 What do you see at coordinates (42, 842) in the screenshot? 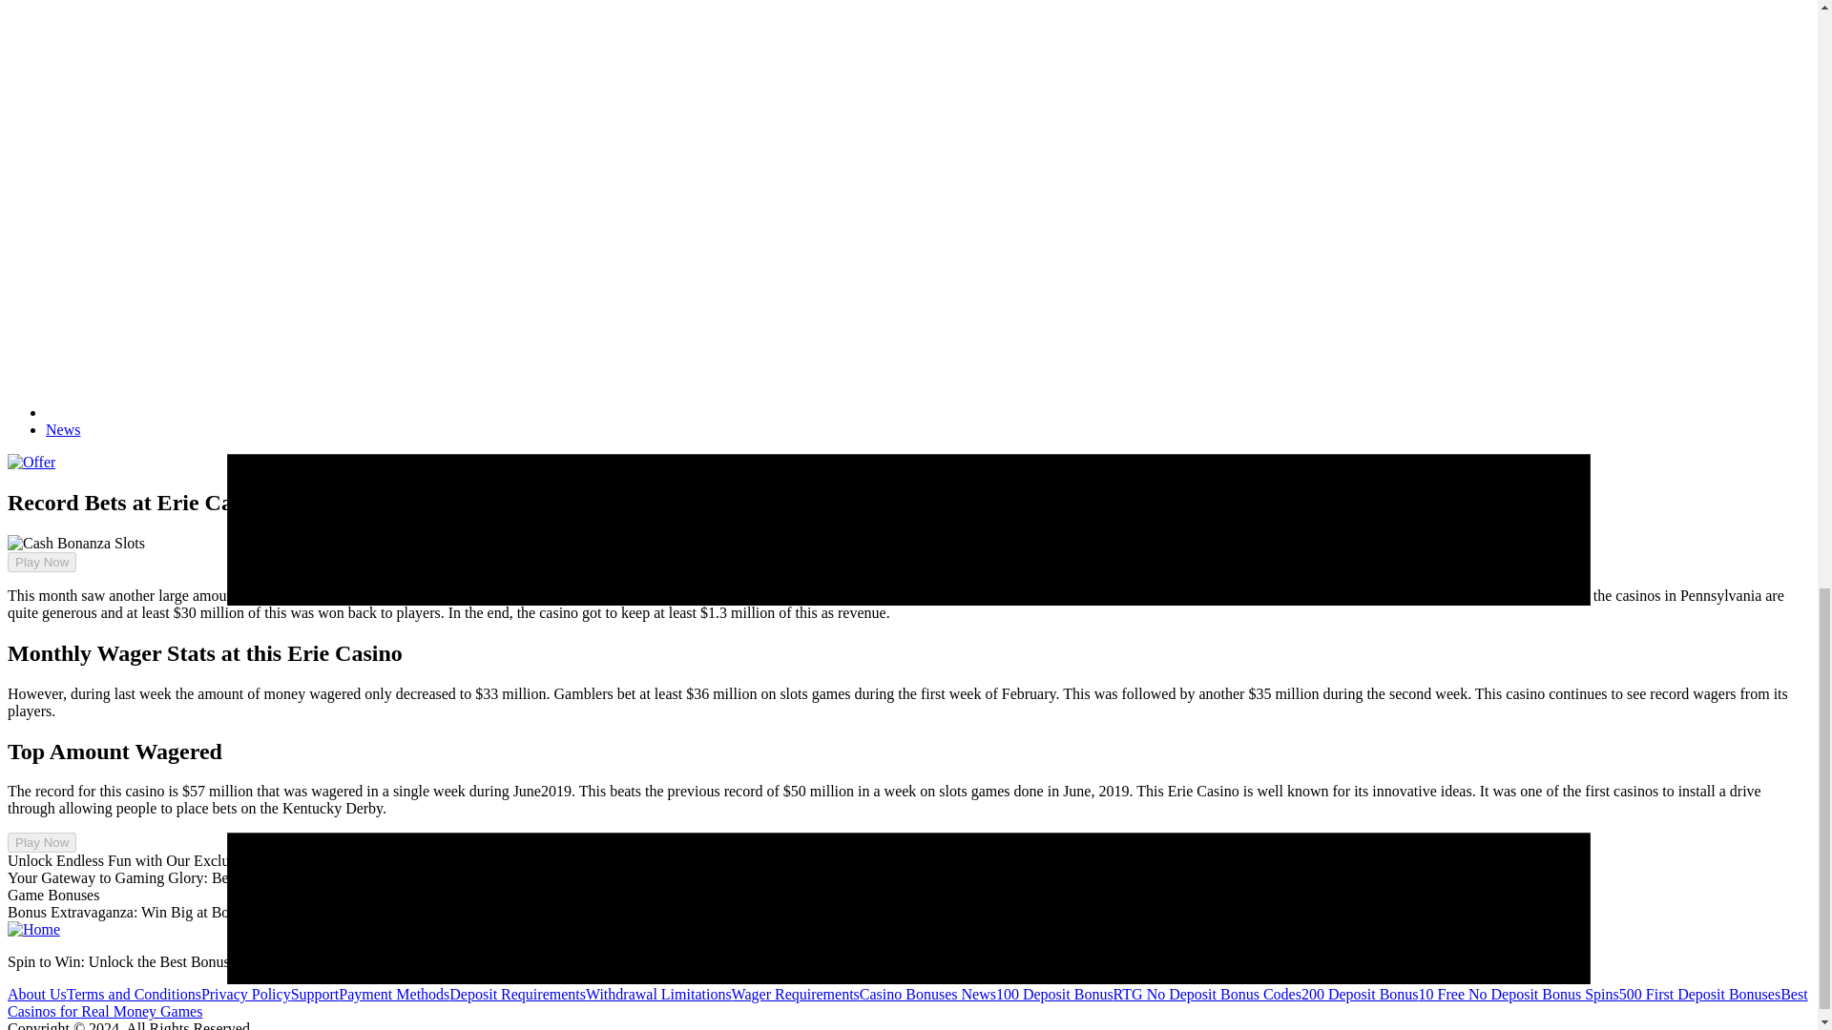
I see `Play Now` at bounding box center [42, 842].